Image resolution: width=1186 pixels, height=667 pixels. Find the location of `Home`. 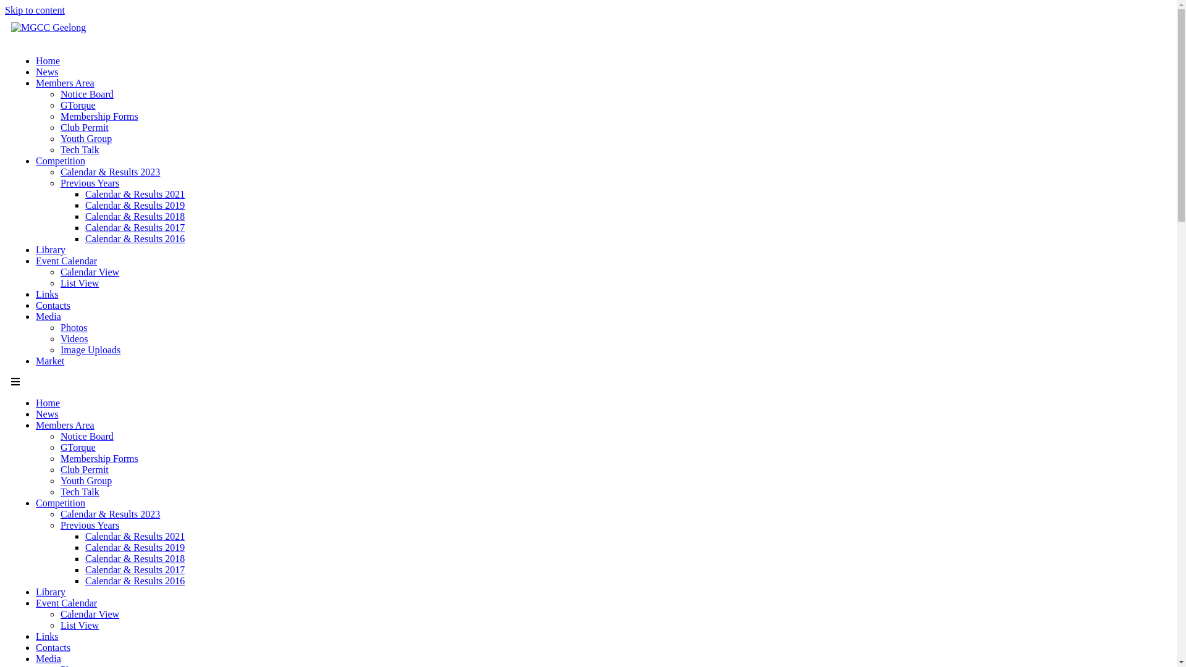

Home is located at coordinates (48, 61).